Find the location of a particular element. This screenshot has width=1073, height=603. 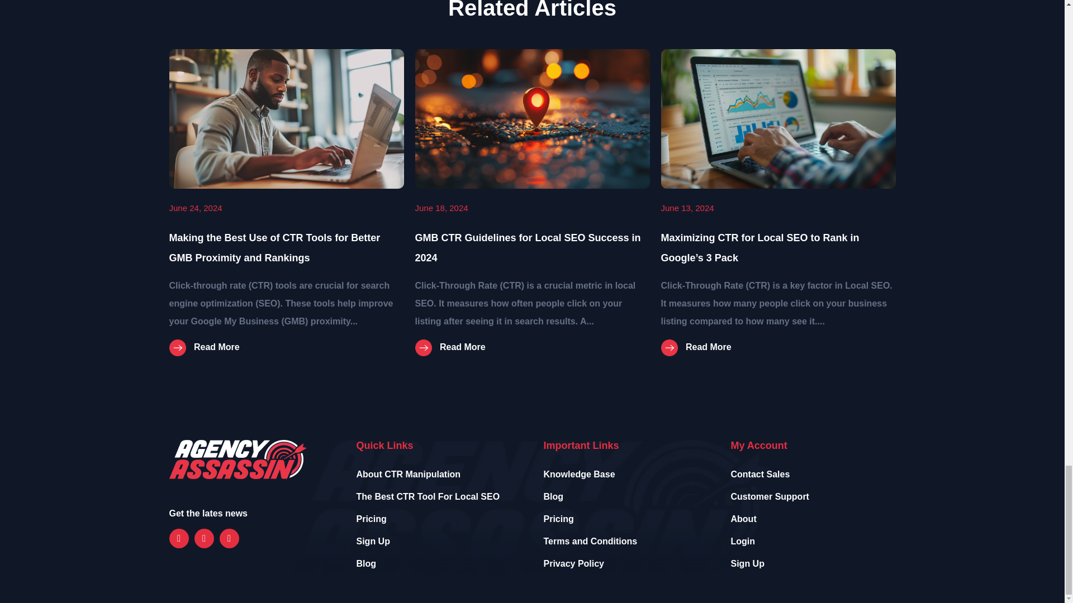

The Best CTR Tool For Local SEO is located at coordinates (428, 496).